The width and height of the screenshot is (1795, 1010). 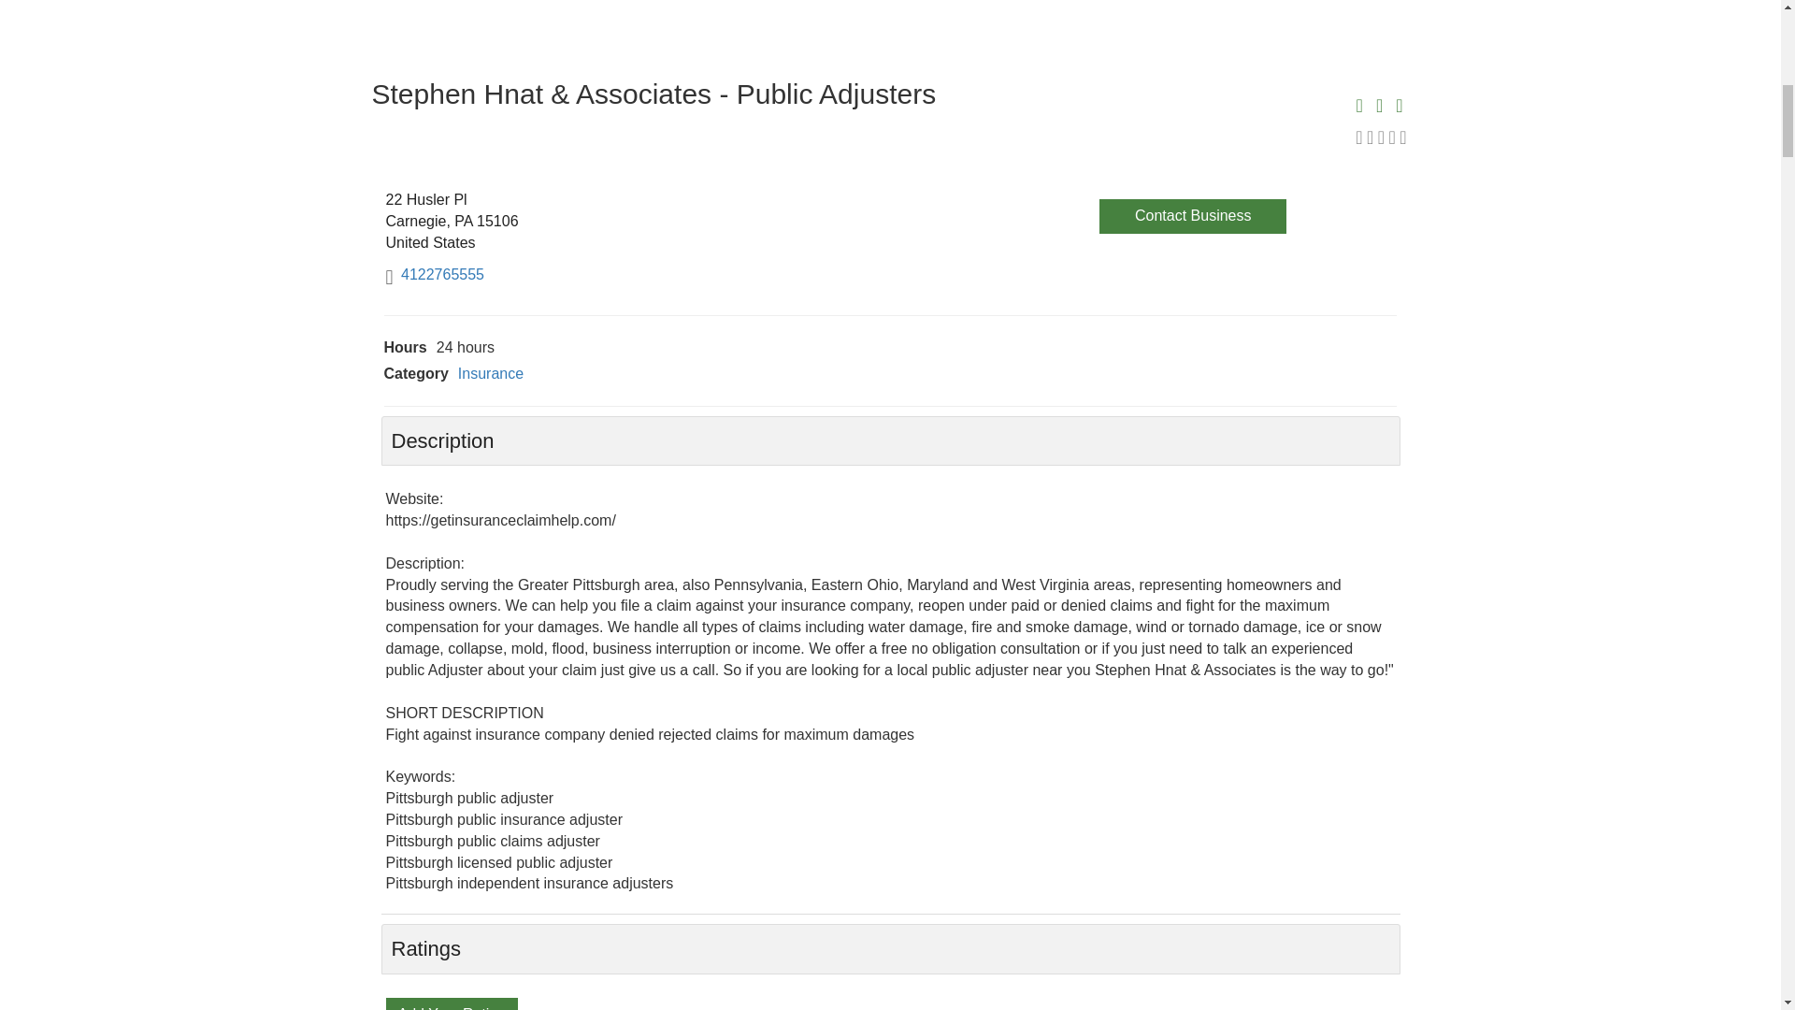 What do you see at coordinates (452, 1007) in the screenshot?
I see `Click to Rate` at bounding box center [452, 1007].